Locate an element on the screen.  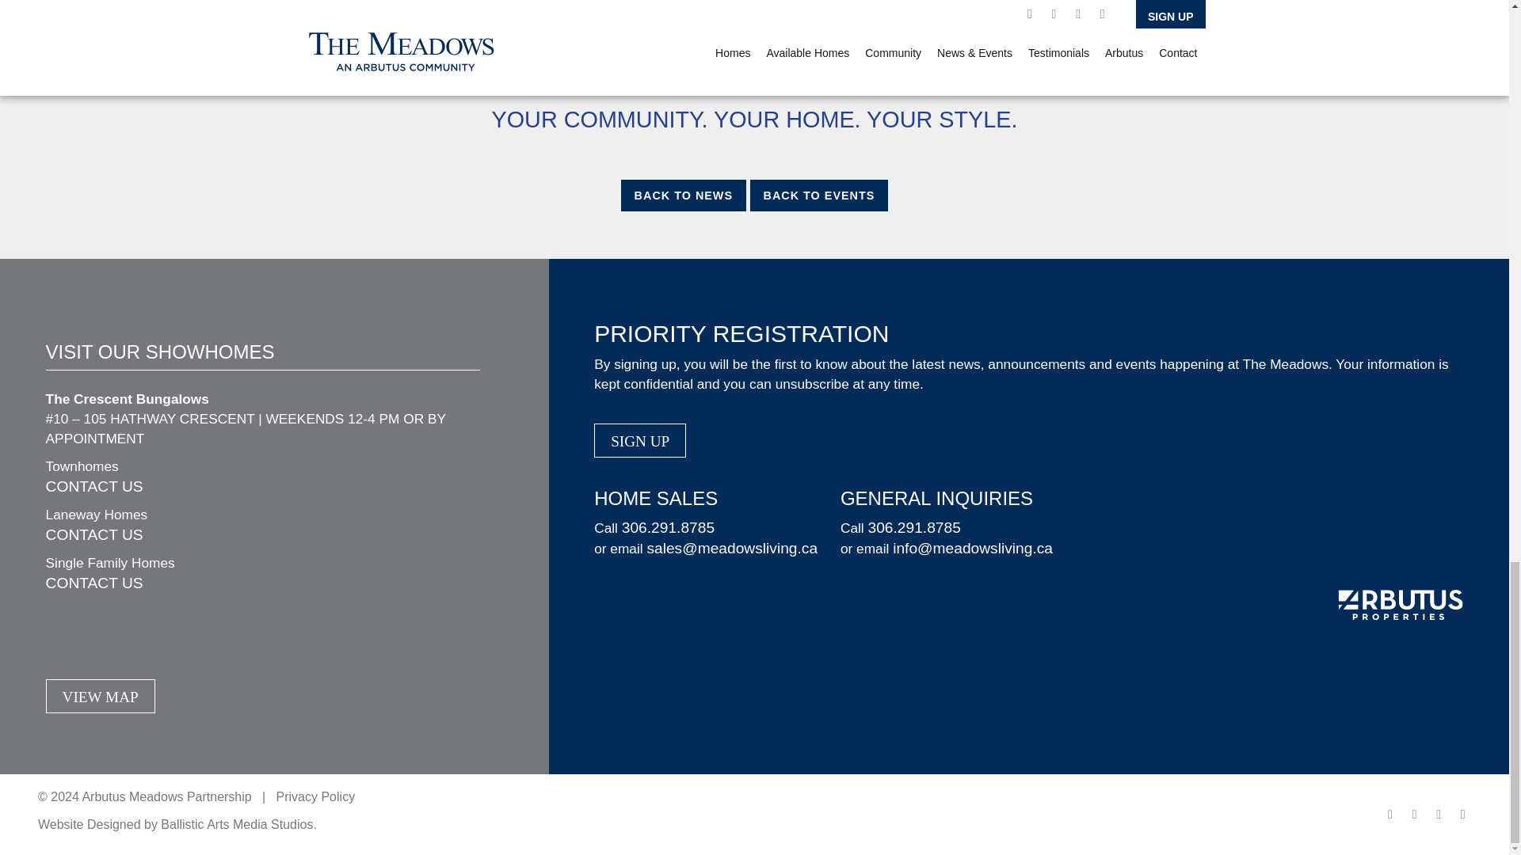
306.291.8785 is located at coordinates (669, 527).